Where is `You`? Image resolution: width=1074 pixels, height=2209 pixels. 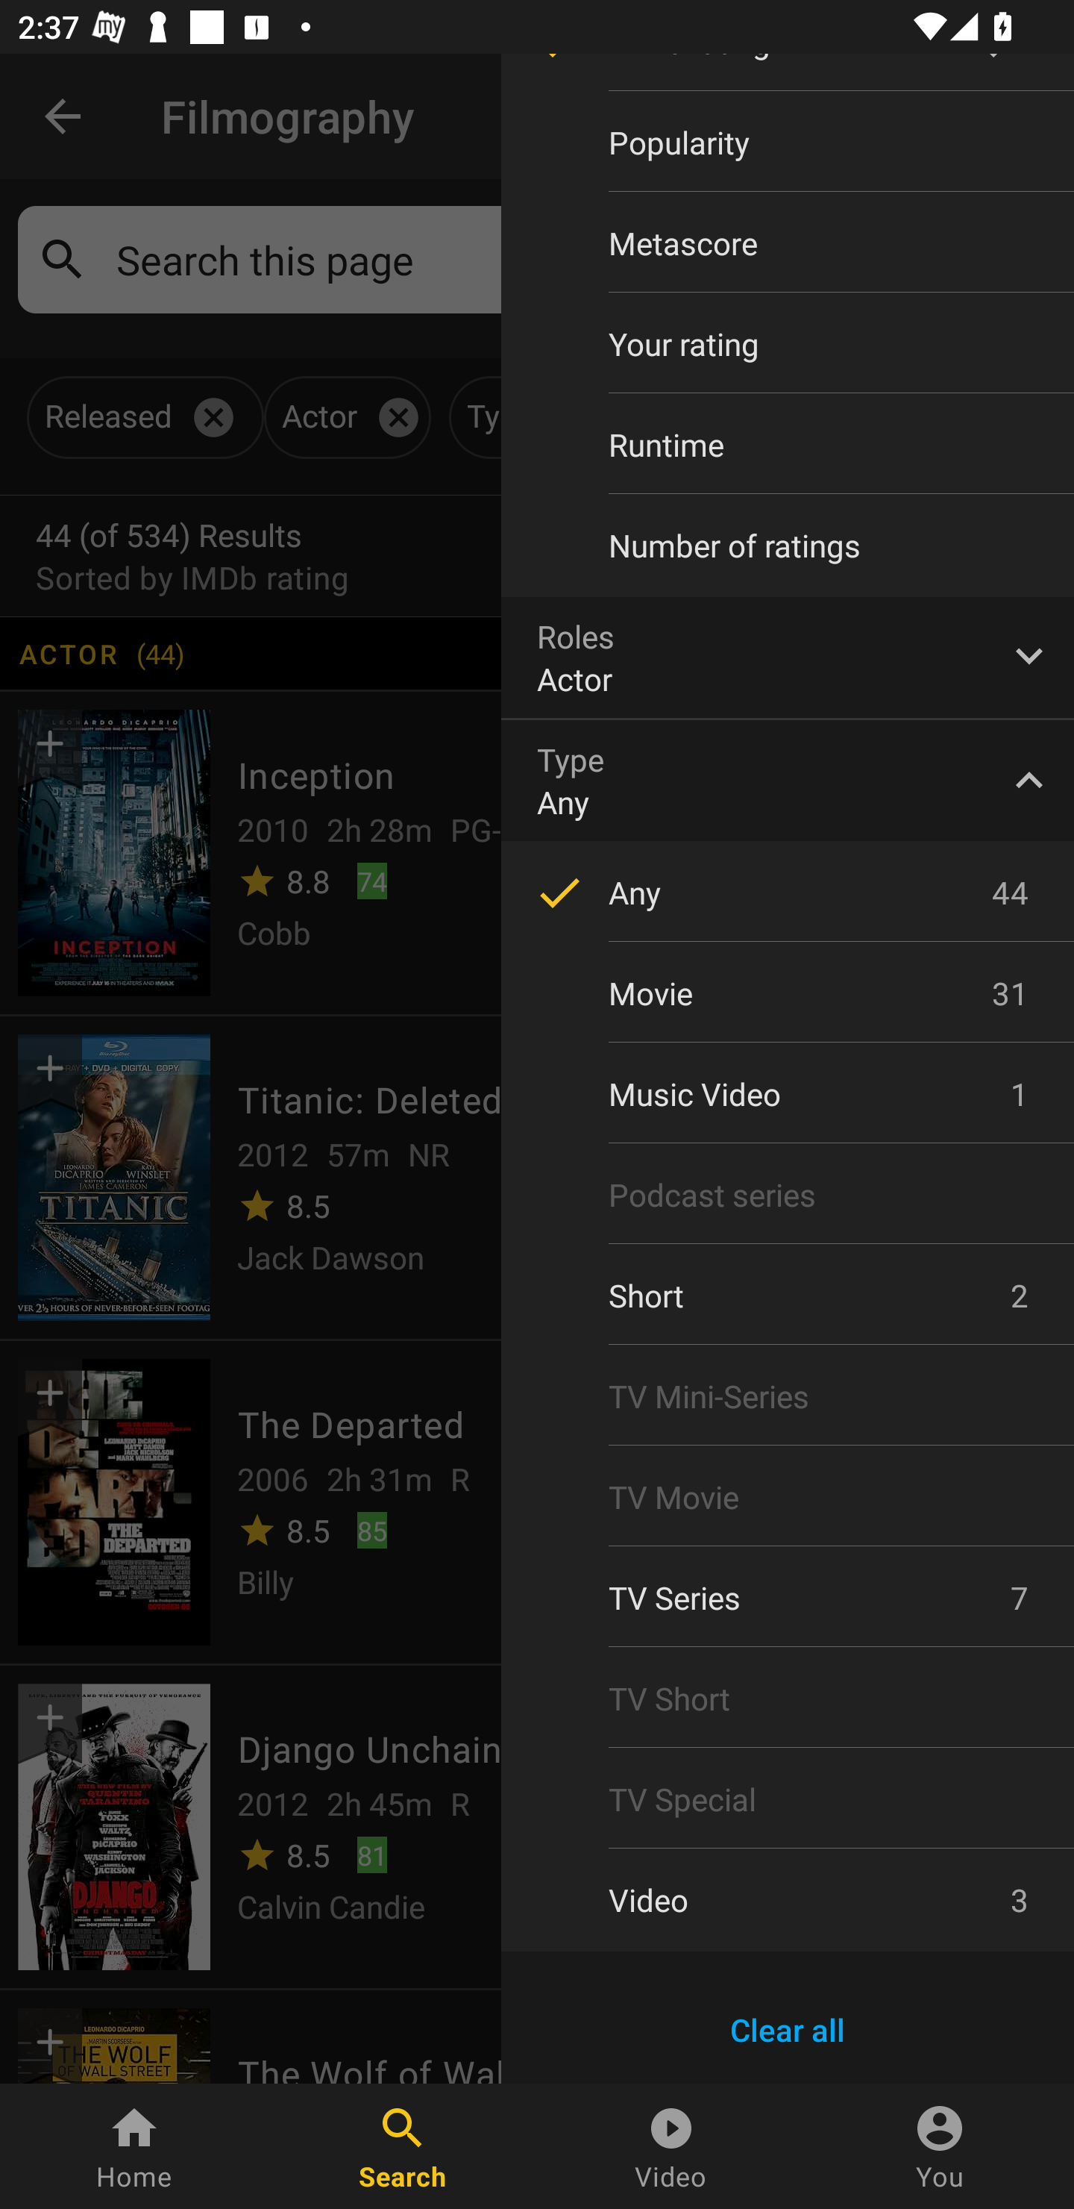 You is located at coordinates (940, 2146).